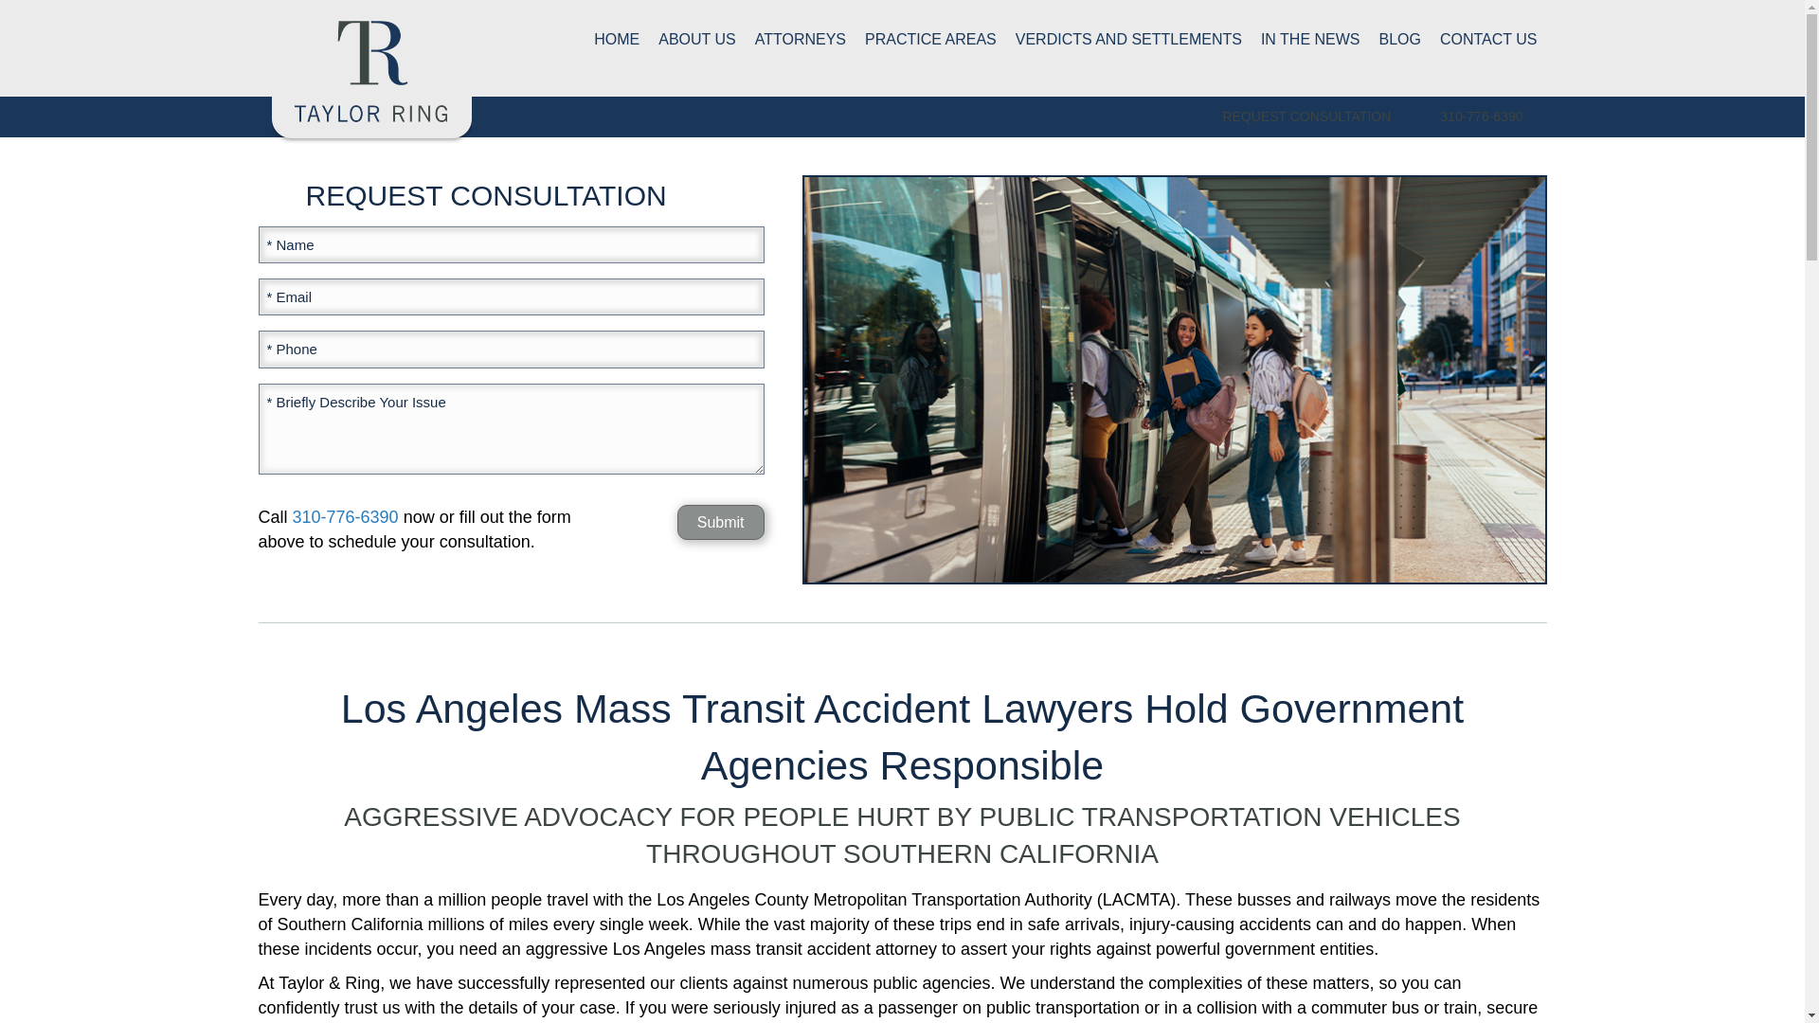  Describe the element at coordinates (371, 72) in the screenshot. I see `Taylor Ring - Injury Lawyers` at that location.